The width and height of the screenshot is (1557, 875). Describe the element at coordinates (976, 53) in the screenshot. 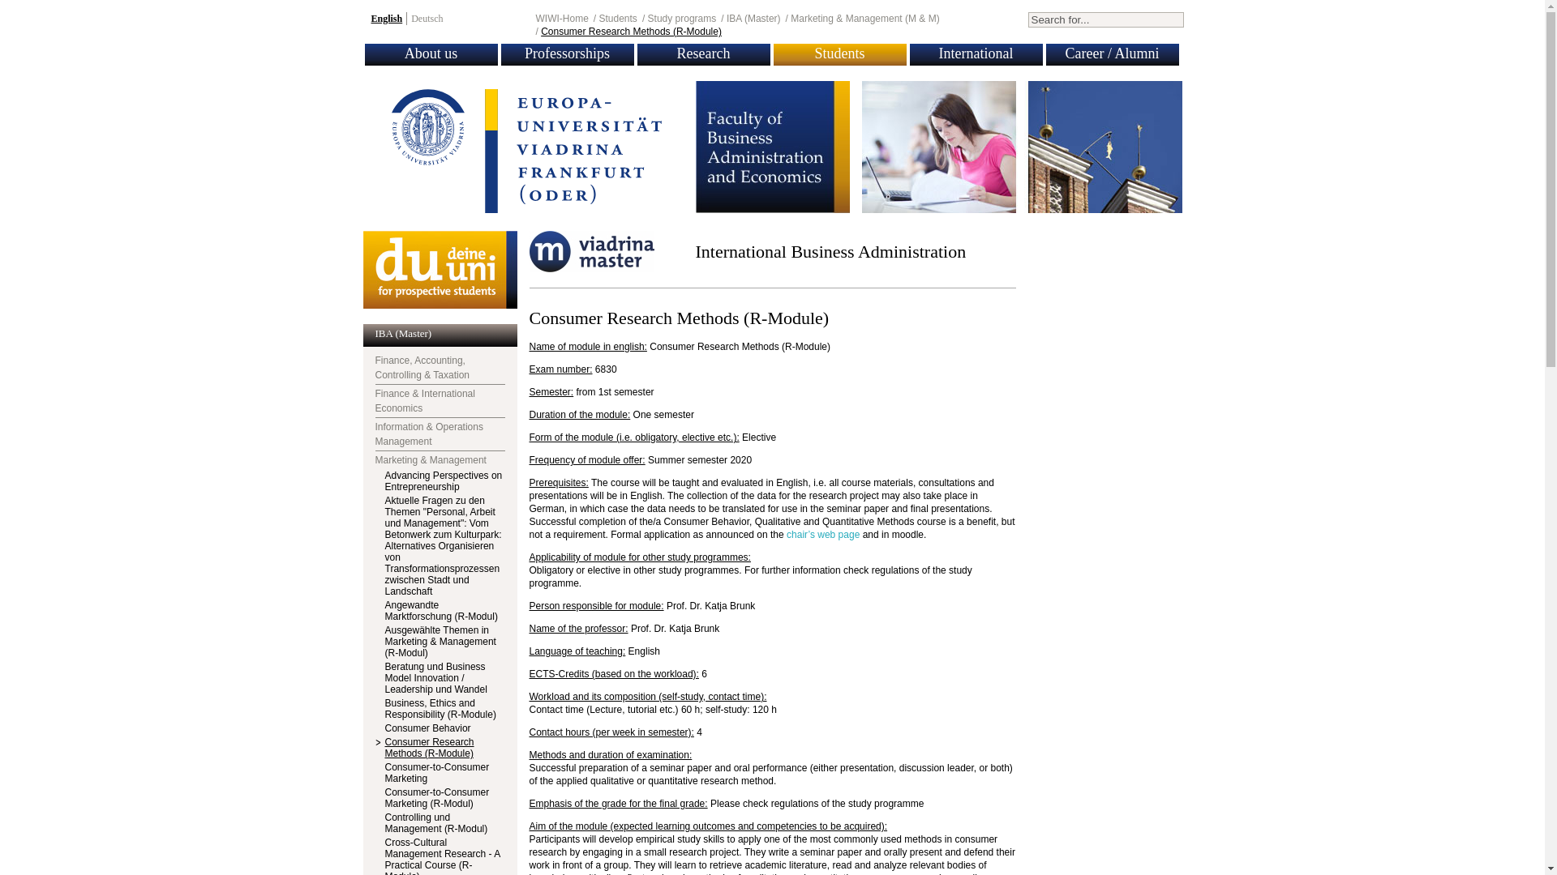

I see `International` at that location.